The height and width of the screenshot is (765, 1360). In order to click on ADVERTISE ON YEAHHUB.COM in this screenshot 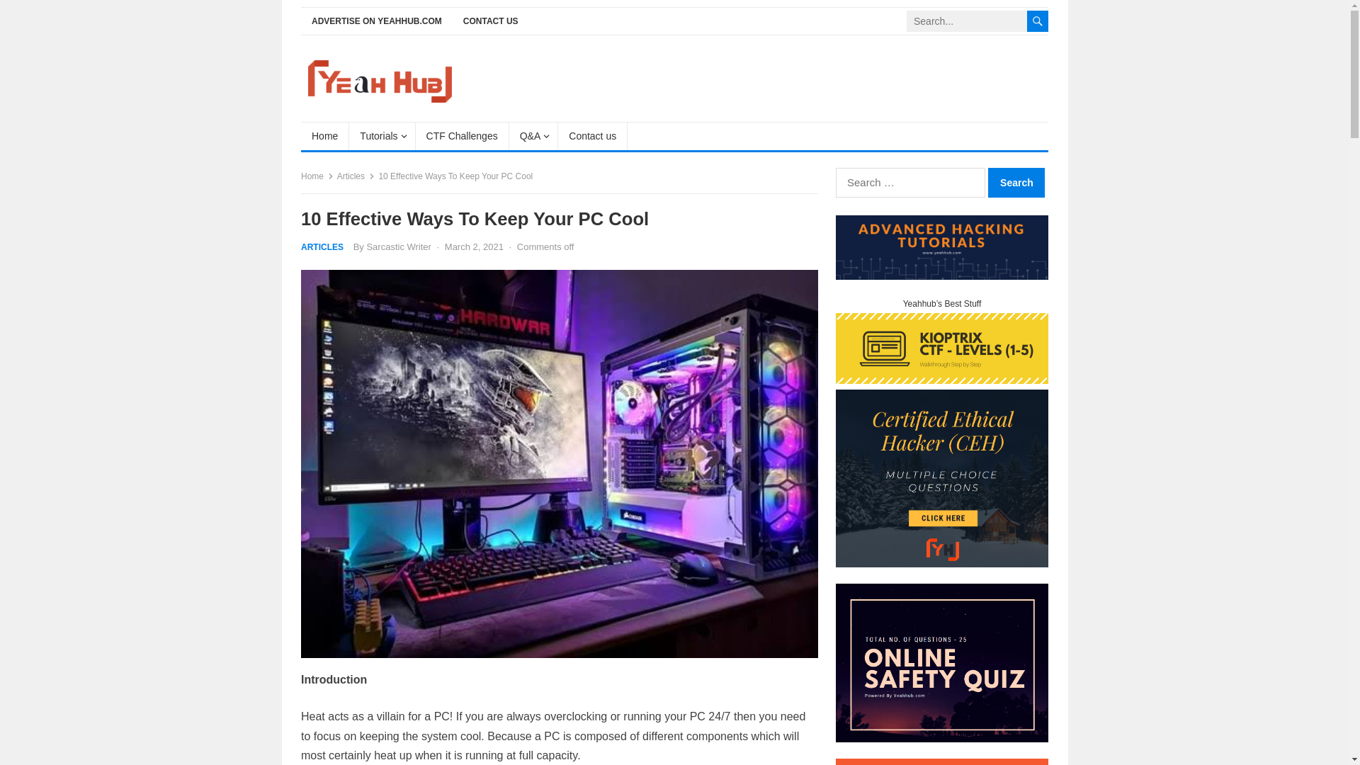, I will do `click(377, 21)`.